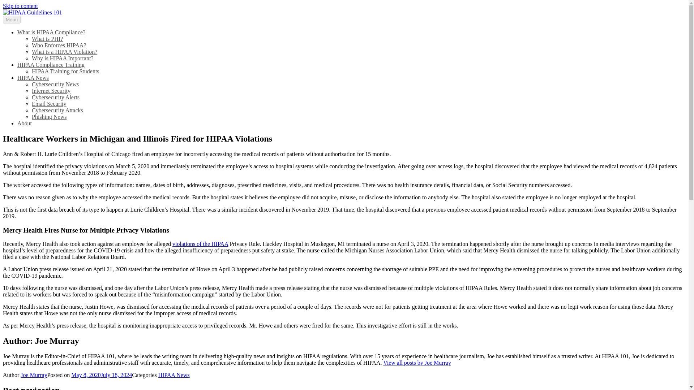 The image size is (694, 390). Describe the element at coordinates (49, 103) in the screenshot. I see `Email Security` at that location.